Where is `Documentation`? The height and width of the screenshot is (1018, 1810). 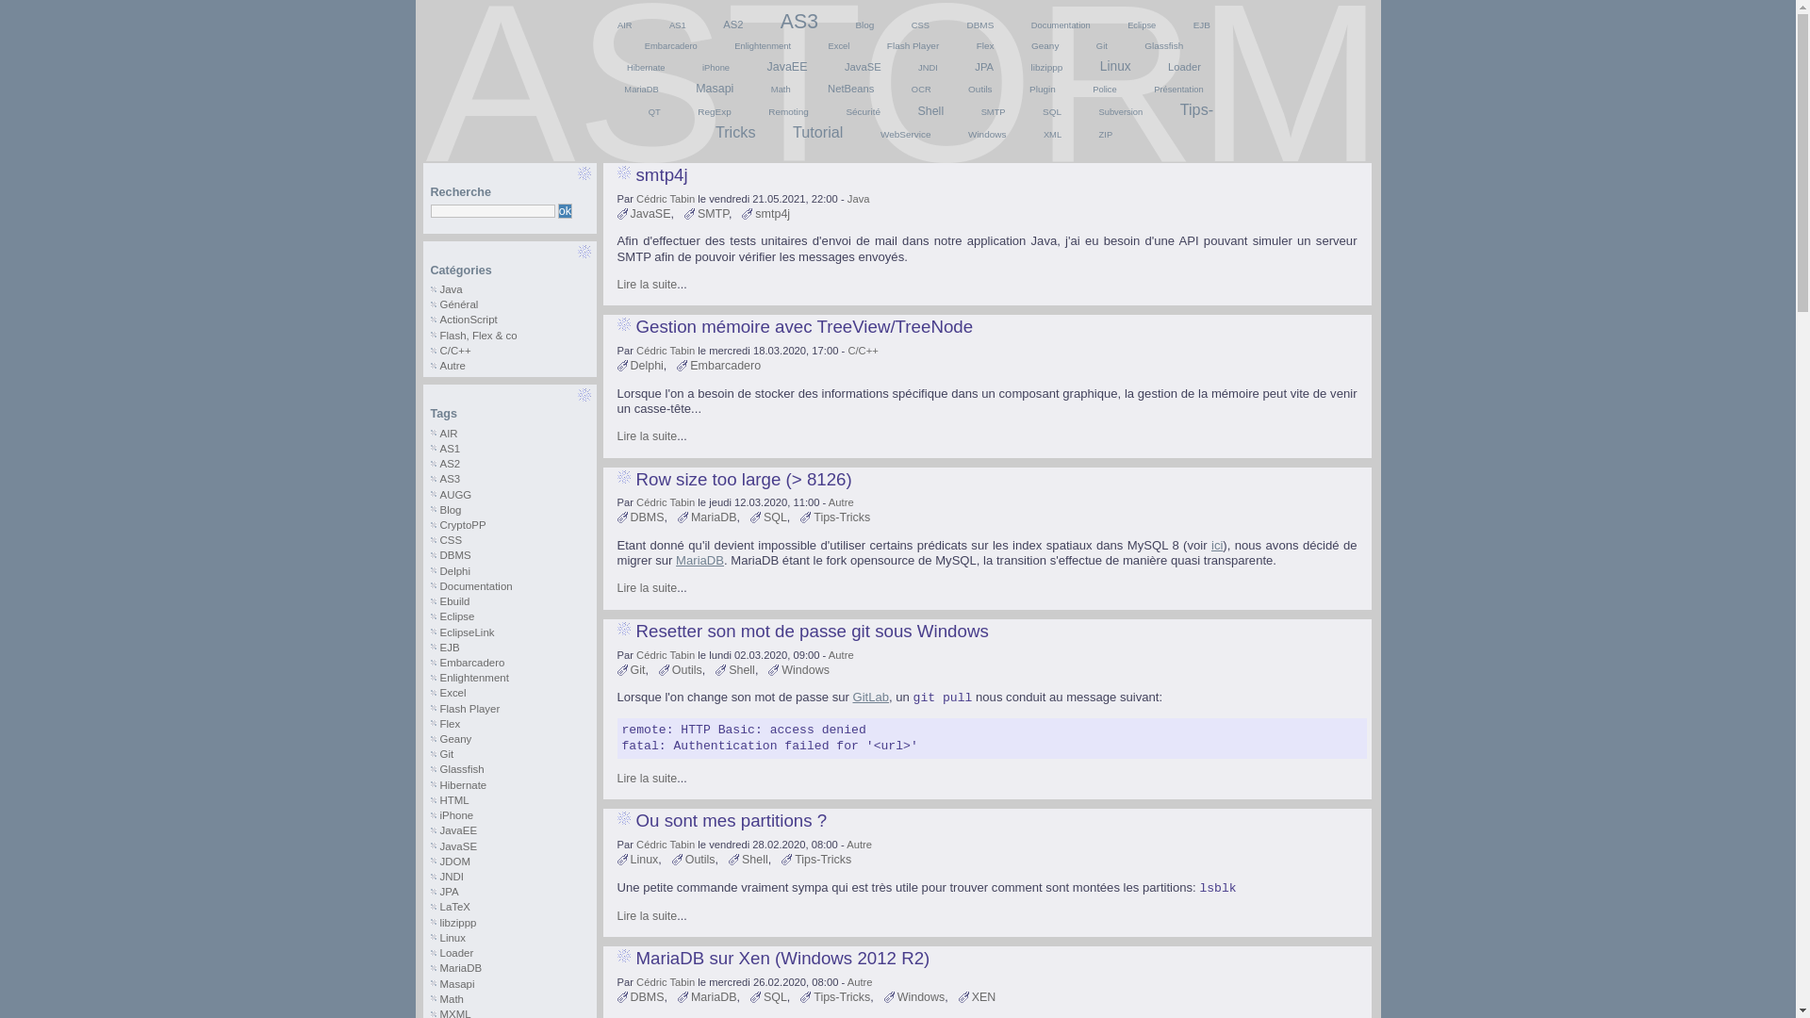 Documentation is located at coordinates (1061, 25).